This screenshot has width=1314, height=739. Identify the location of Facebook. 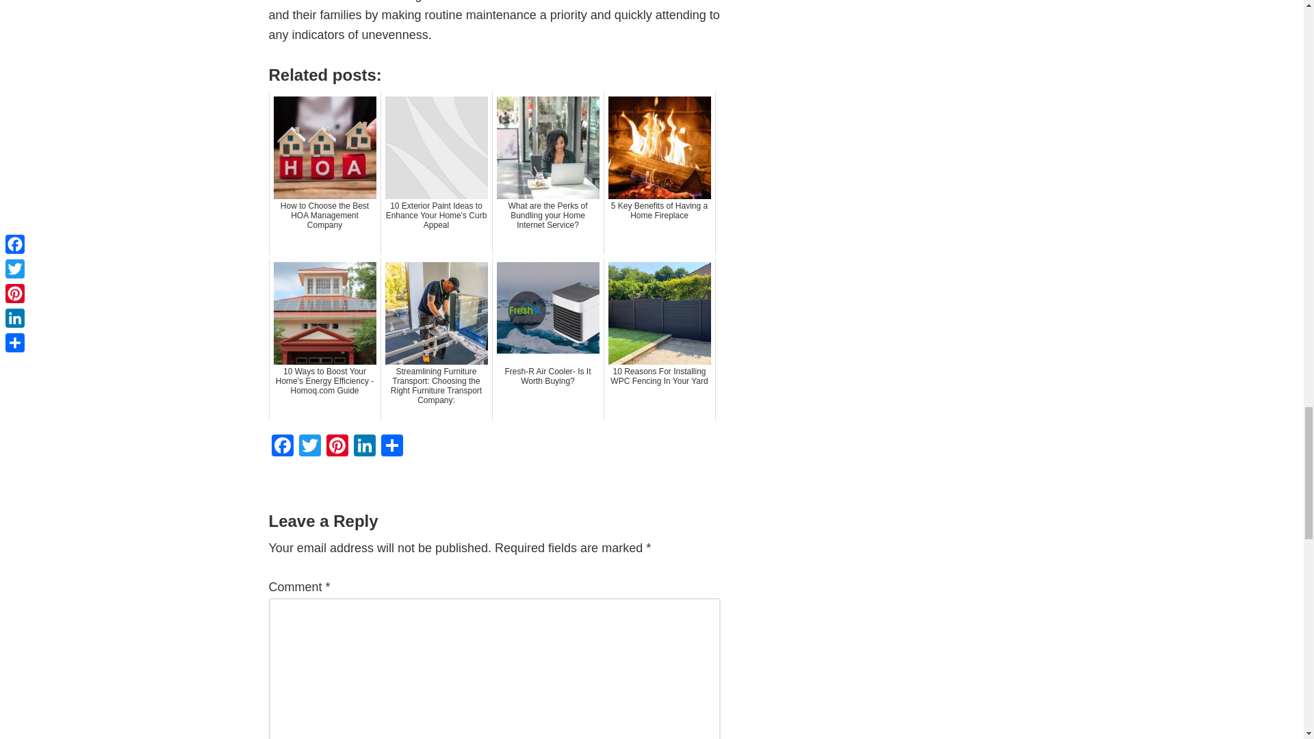
(282, 447).